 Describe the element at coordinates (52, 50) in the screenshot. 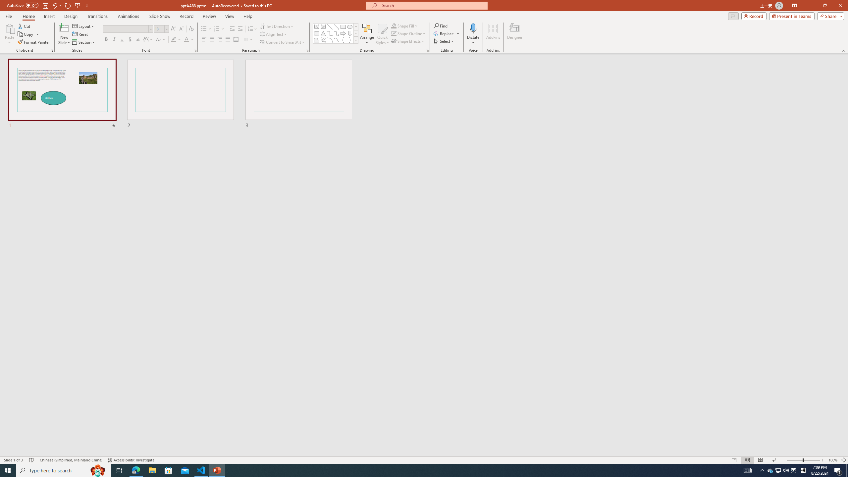

I see `Office Clipboard...` at that location.